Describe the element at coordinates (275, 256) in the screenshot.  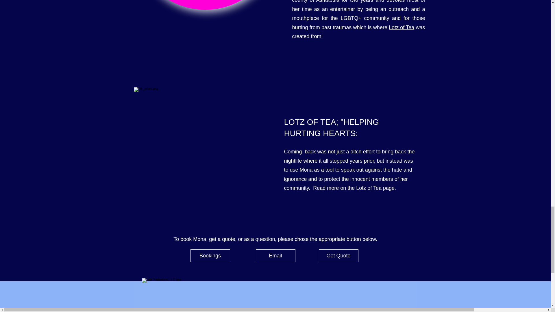
I see `Email` at that location.